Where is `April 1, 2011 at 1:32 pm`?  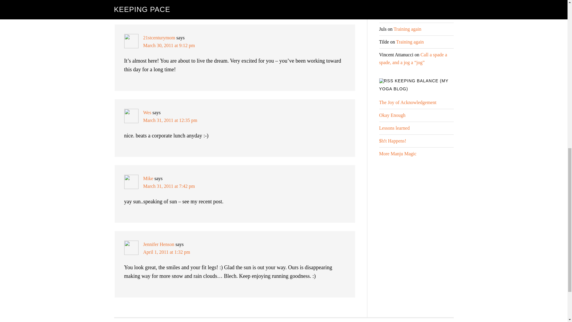
April 1, 2011 at 1:32 pm is located at coordinates (166, 252).